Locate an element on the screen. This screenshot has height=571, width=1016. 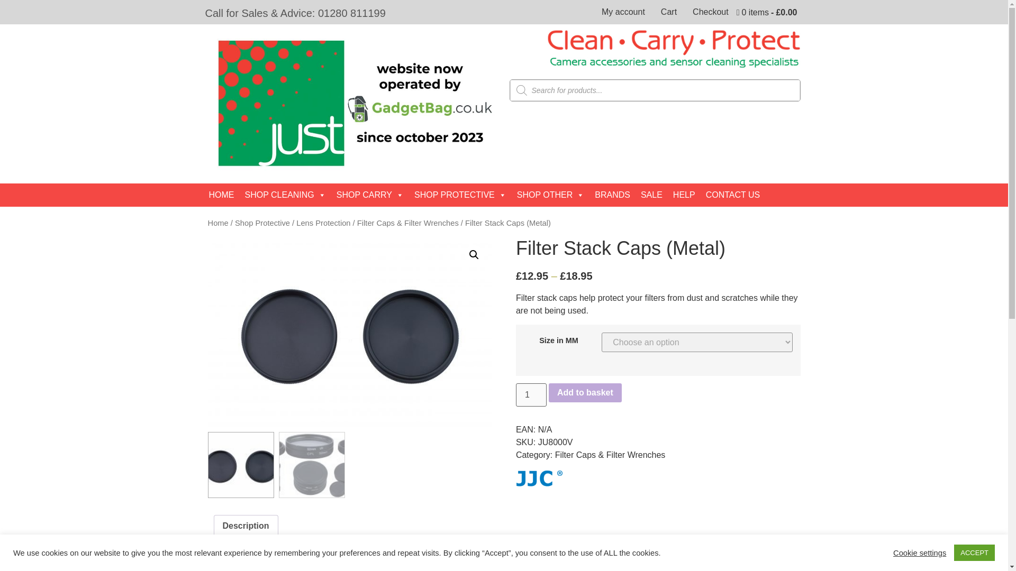
1 is located at coordinates (531, 394).